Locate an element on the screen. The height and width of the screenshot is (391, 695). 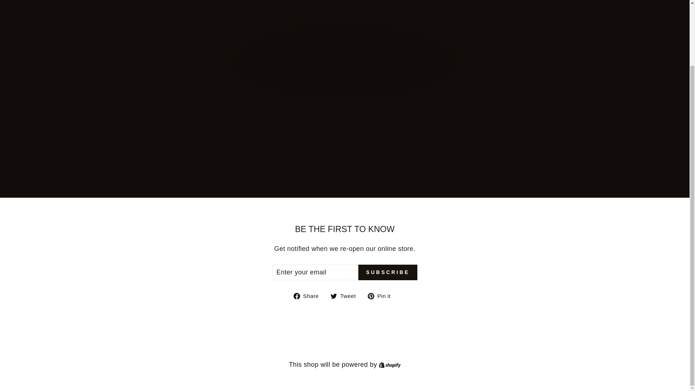
Share on Facebook is located at coordinates (346, 295).